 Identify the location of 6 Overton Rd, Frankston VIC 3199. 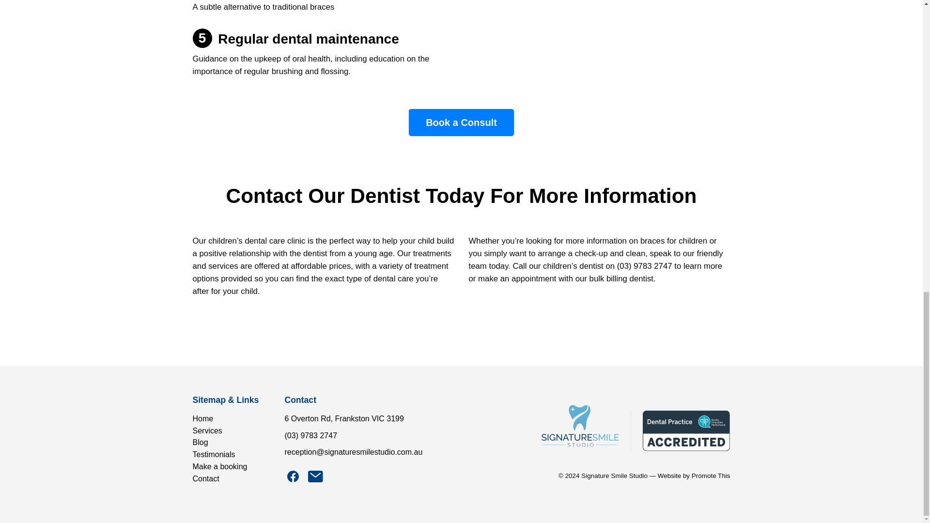
(344, 418).